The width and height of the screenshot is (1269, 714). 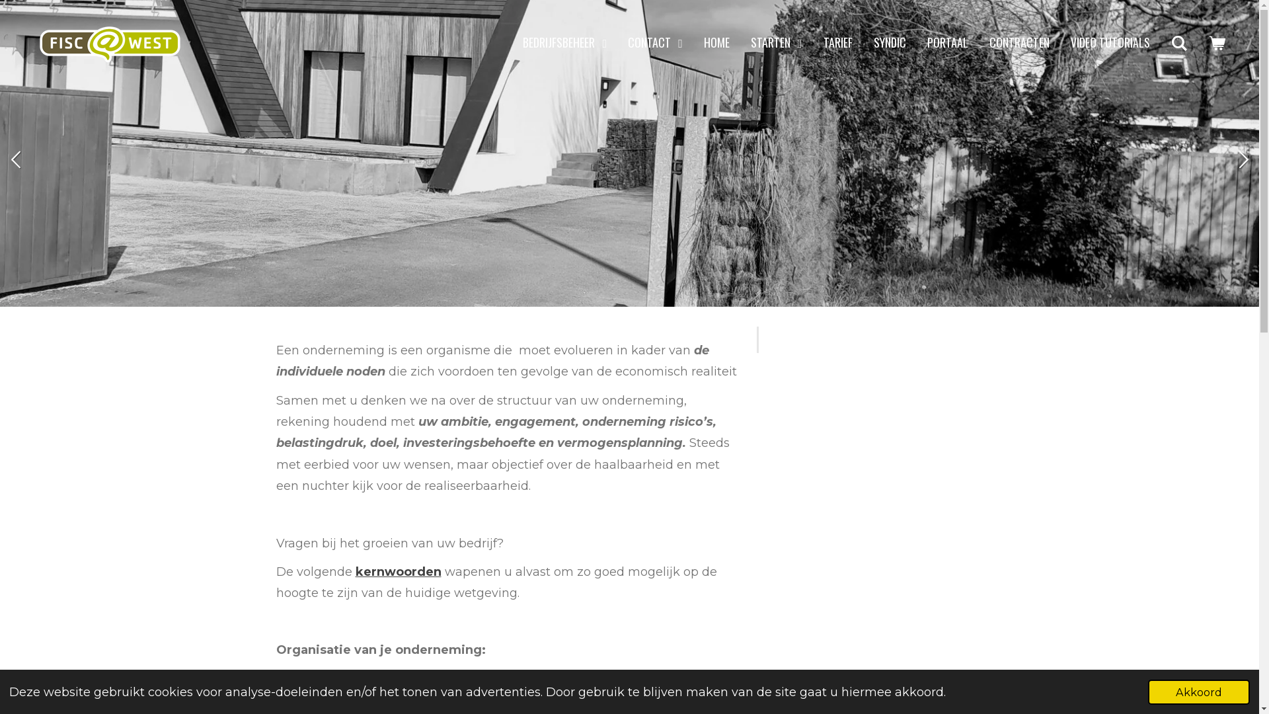 What do you see at coordinates (1019, 42) in the screenshot?
I see `CONTRACTEN` at bounding box center [1019, 42].